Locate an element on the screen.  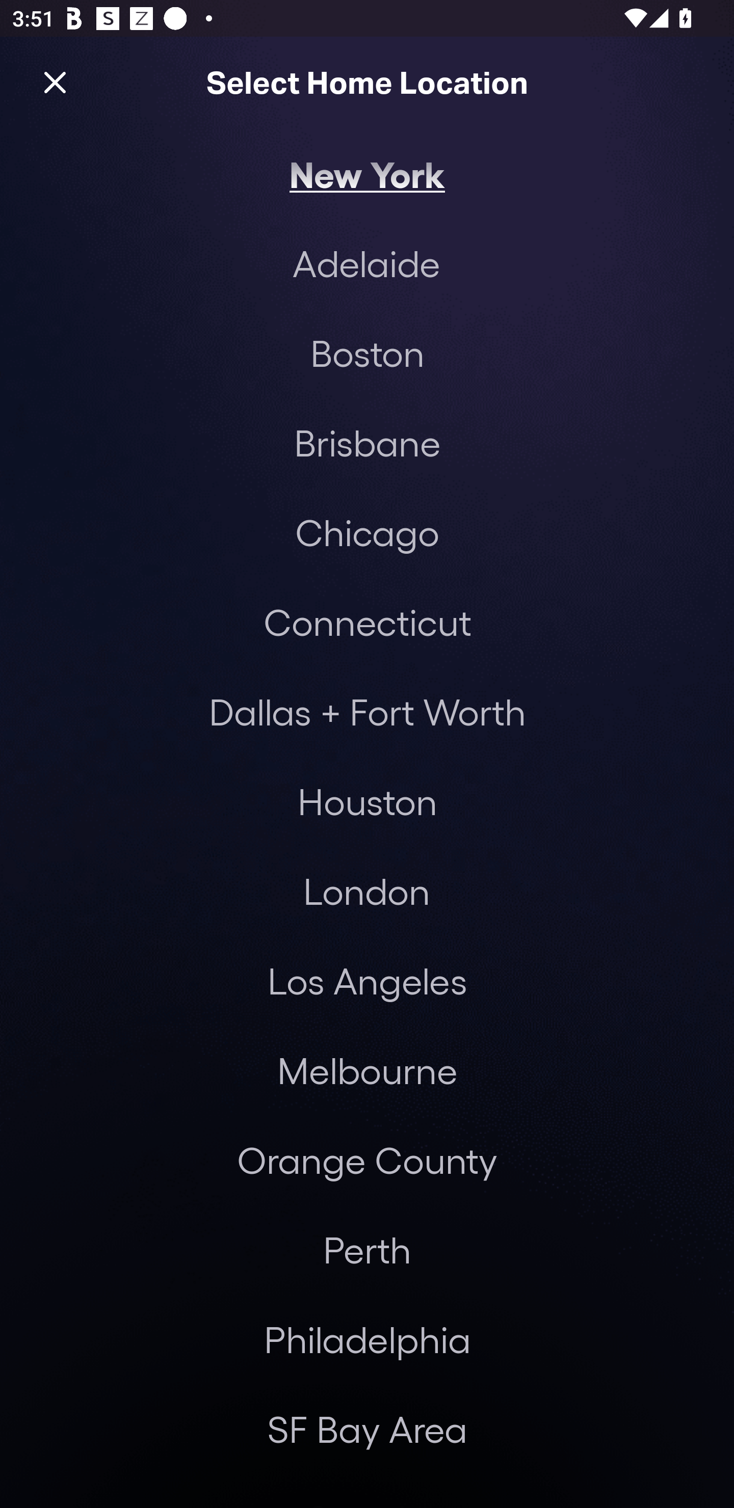
Philadelphia is located at coordinates (367, 1339).